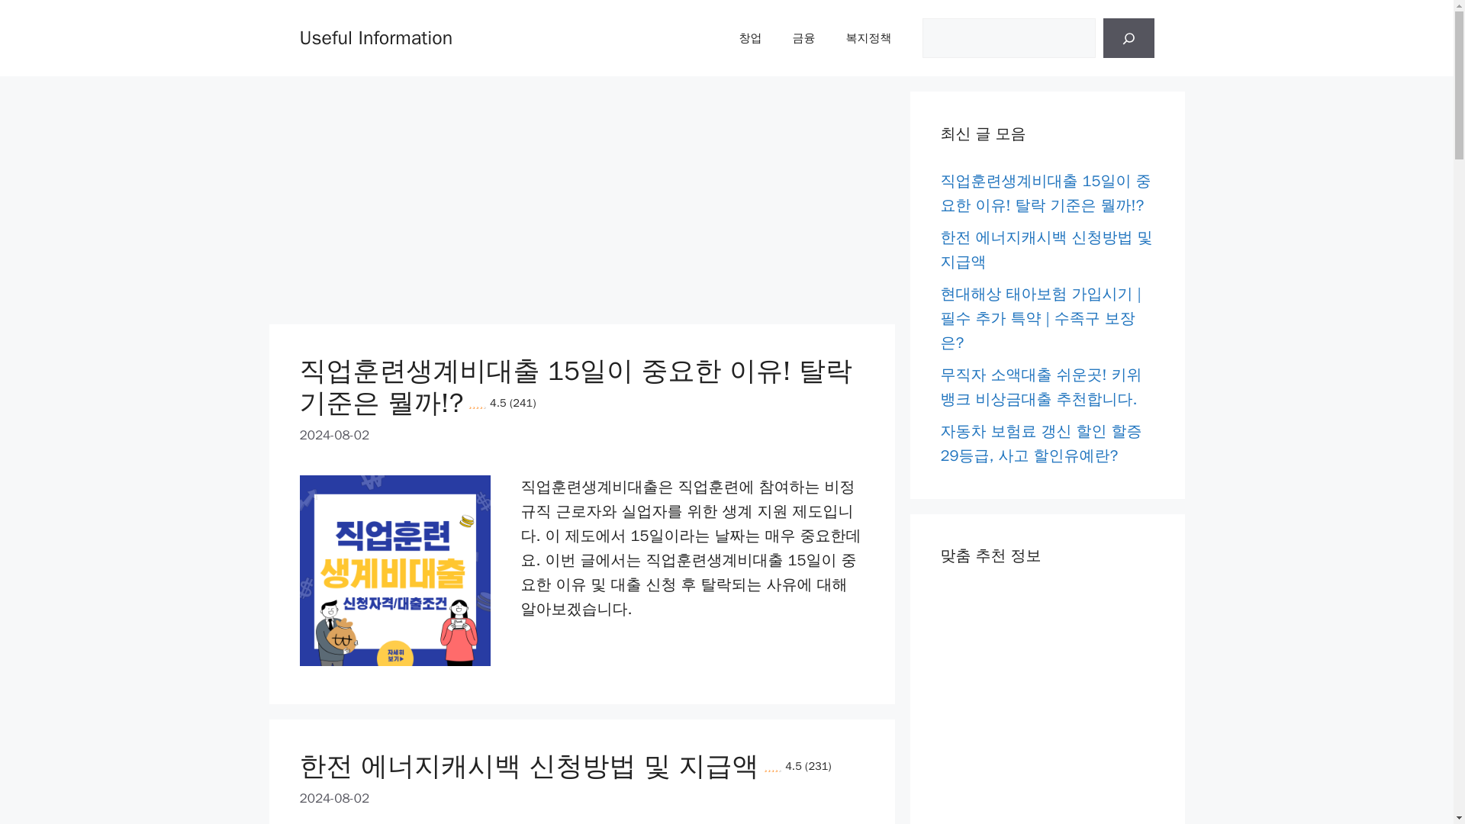 This screenshot has width=1465, height=824. What do you see at coordinates (375, 37) in the screenshot?
I see `Useful Information` at bounding box center [375, 37].